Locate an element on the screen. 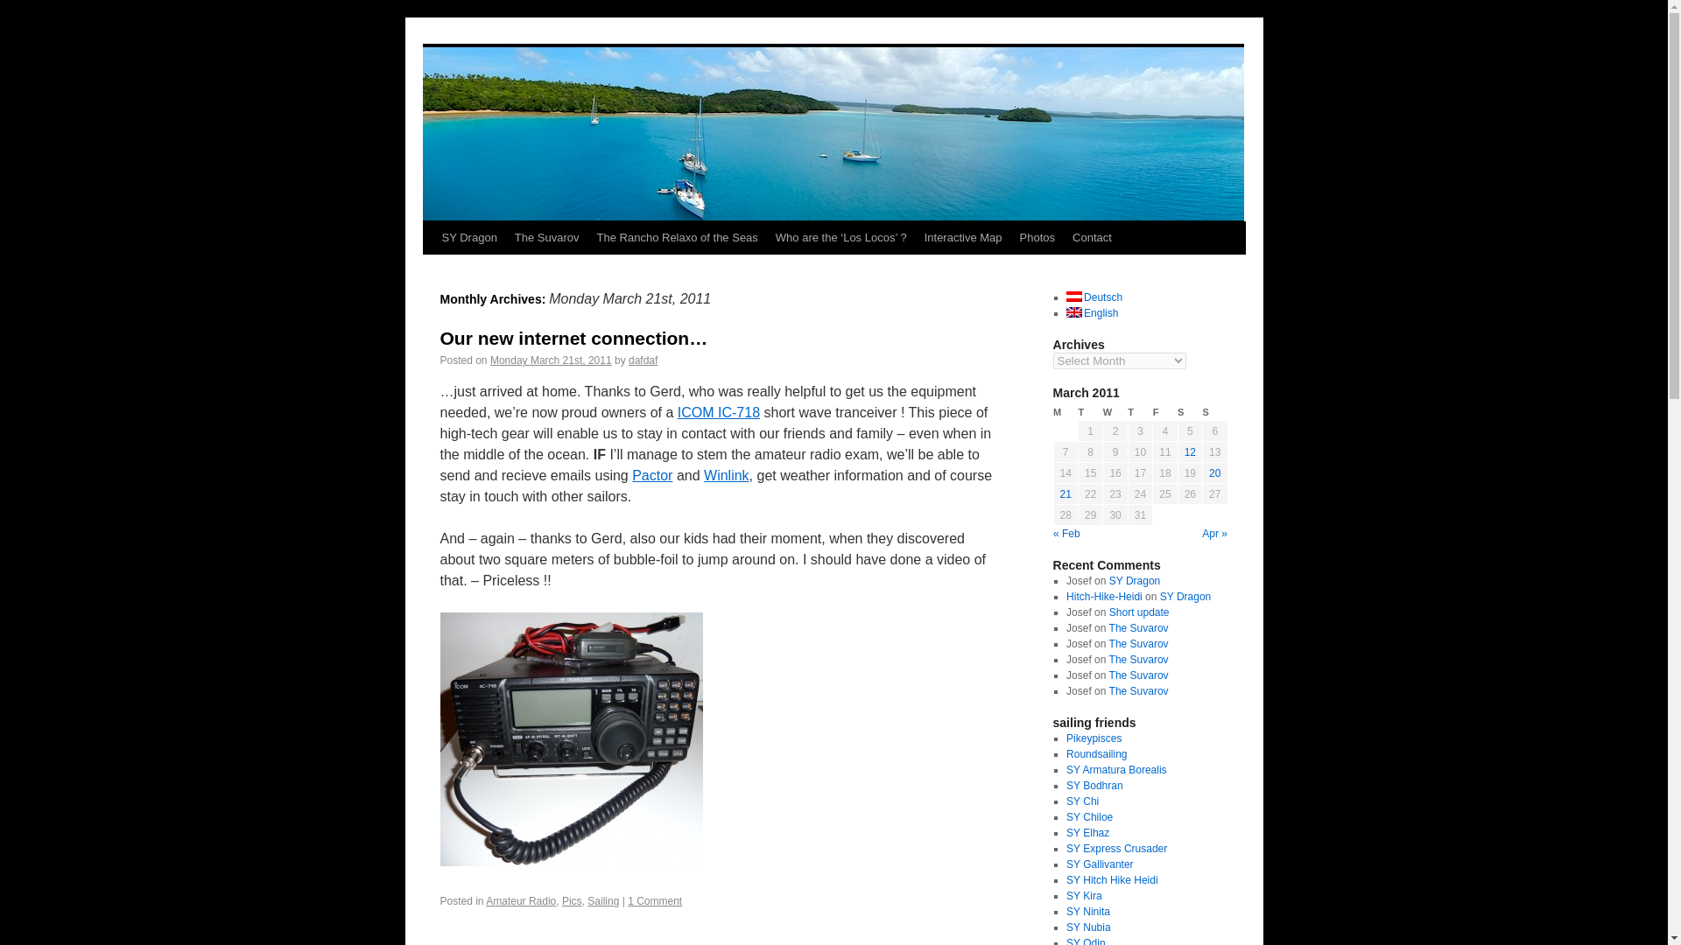 The width and height of the screenshot is (1681, 945). View all posts in Pics is located at coordinates (571, 900).